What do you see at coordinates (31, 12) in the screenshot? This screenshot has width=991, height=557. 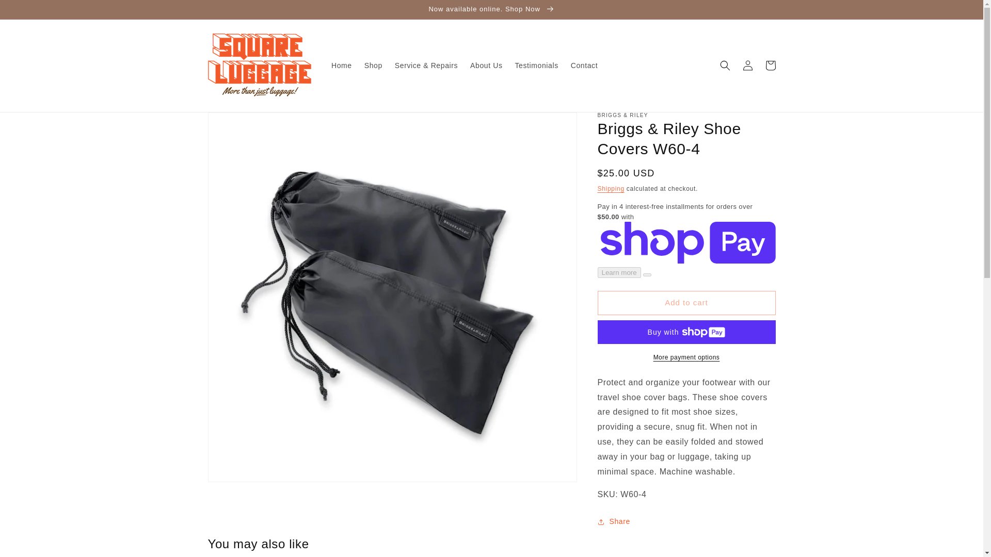 I see `Skip to content` at bounding box center [31, 12].